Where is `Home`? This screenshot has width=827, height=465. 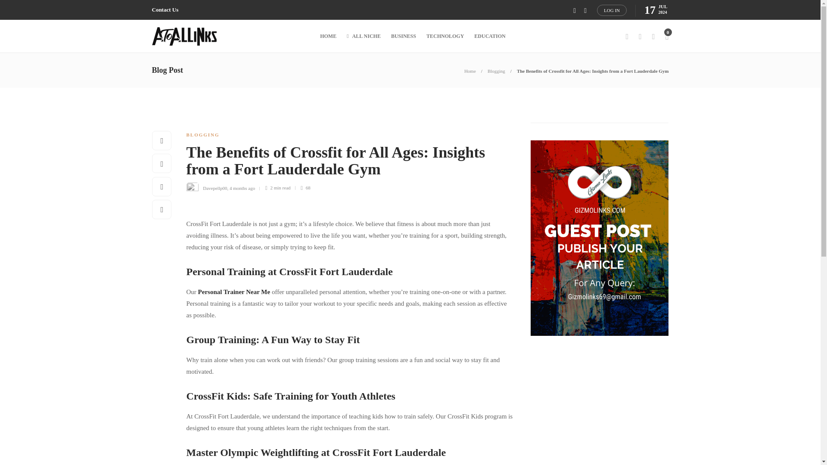 Home is located at coordinates (470, 71).